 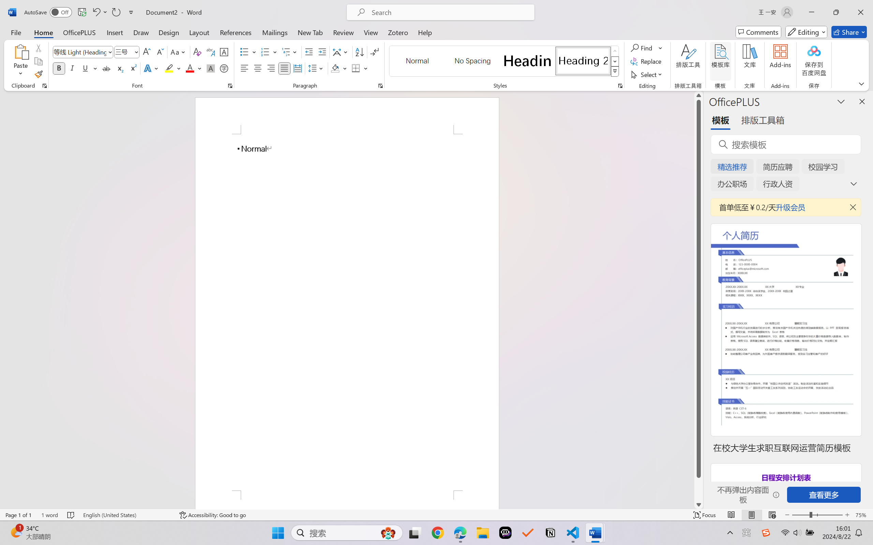 I want to click on Zoom Out, so click(x=800, y=515).